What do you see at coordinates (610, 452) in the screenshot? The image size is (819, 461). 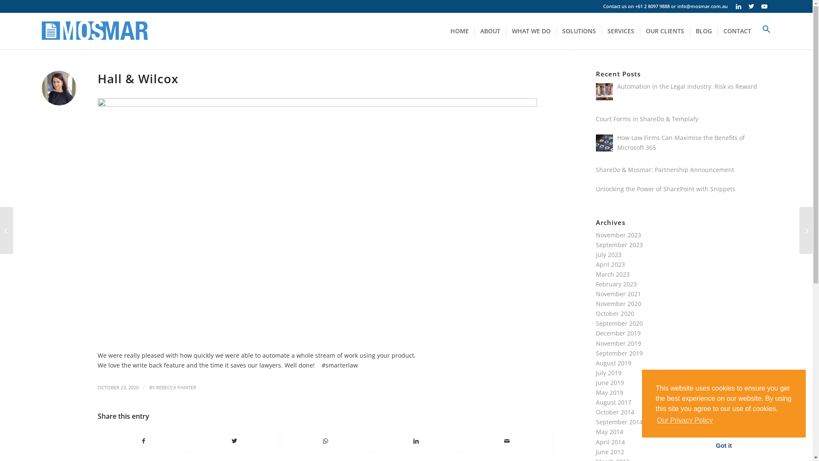 I see `June 2012` at bounding box center [610, 452].